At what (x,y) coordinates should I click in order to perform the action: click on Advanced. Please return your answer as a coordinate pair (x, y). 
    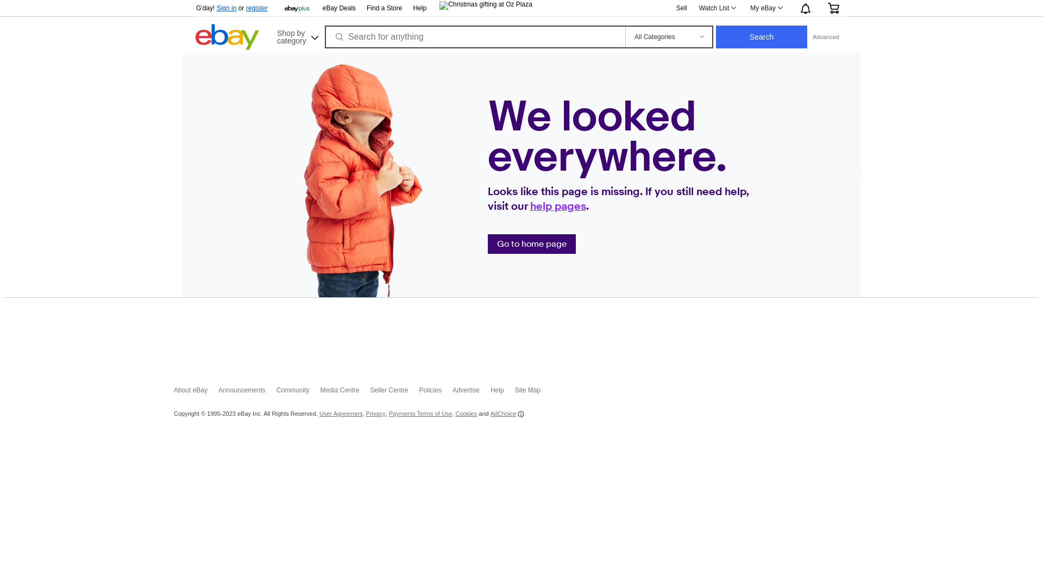
    Looking at the image, I should click on (826, 37).